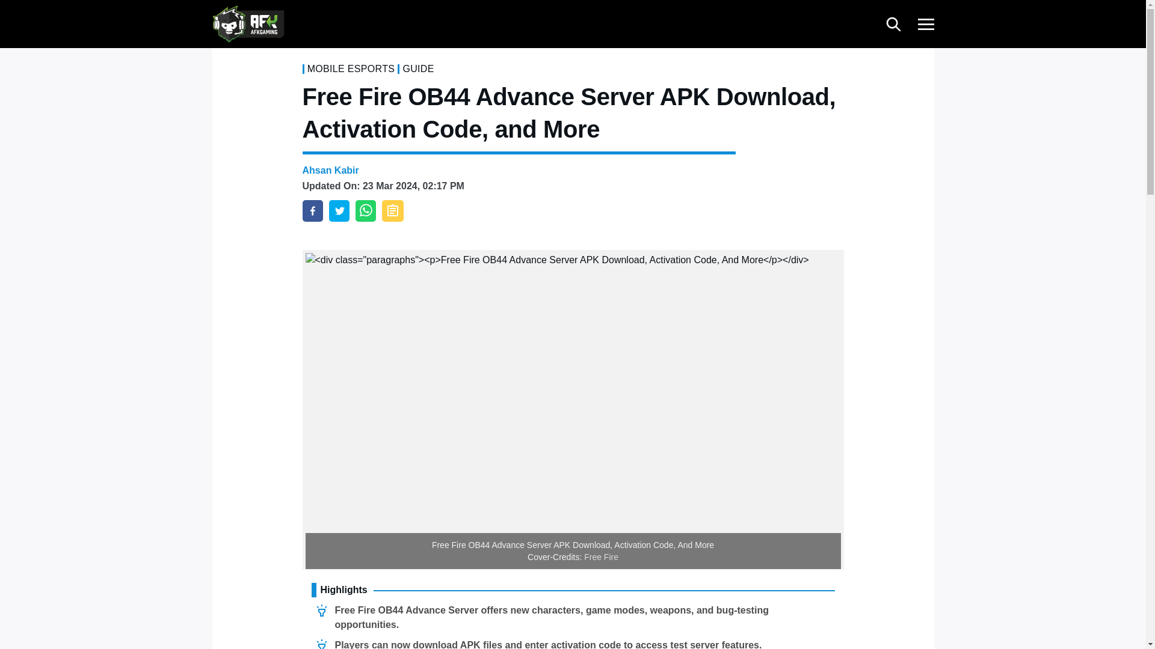 The image size is (1155, 649). What do you see at coordinates (330, 170) in the screenshot?
I see `Ahsan Kabir` at bounding box center [330, 170].